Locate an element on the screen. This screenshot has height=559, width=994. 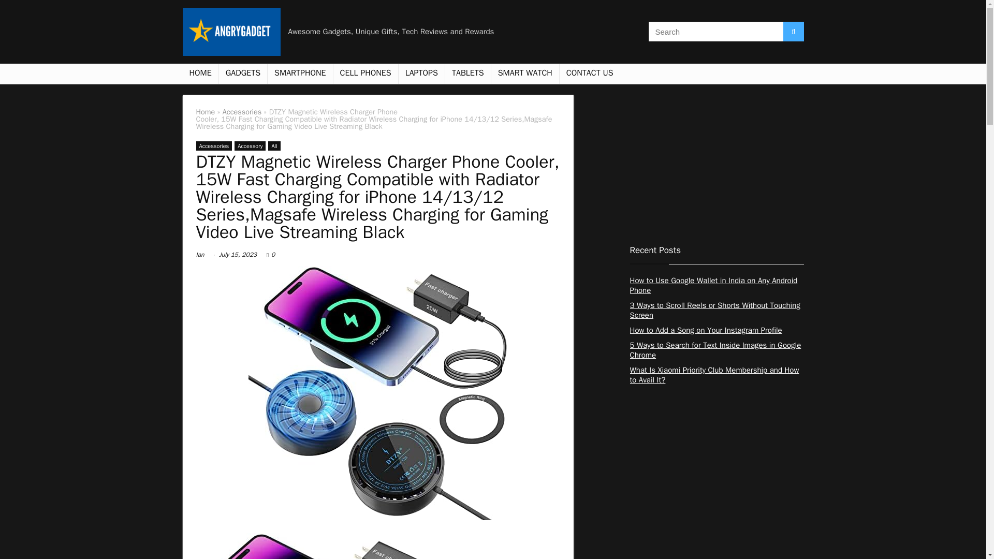
How to Use Google Wallet in India on Any Android Phone is located at coordinates (713, 286).